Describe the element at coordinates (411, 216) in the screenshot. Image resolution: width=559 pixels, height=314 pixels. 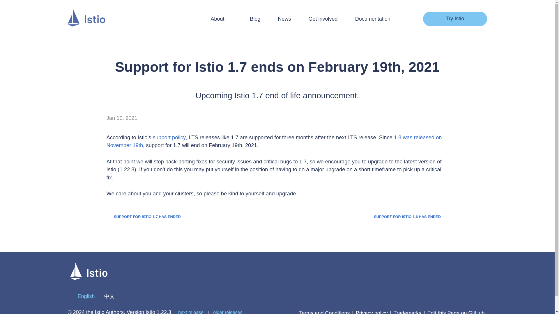
I see `SUPPORT FOR ISTIO 1.6 HAS ENDED` at that location.